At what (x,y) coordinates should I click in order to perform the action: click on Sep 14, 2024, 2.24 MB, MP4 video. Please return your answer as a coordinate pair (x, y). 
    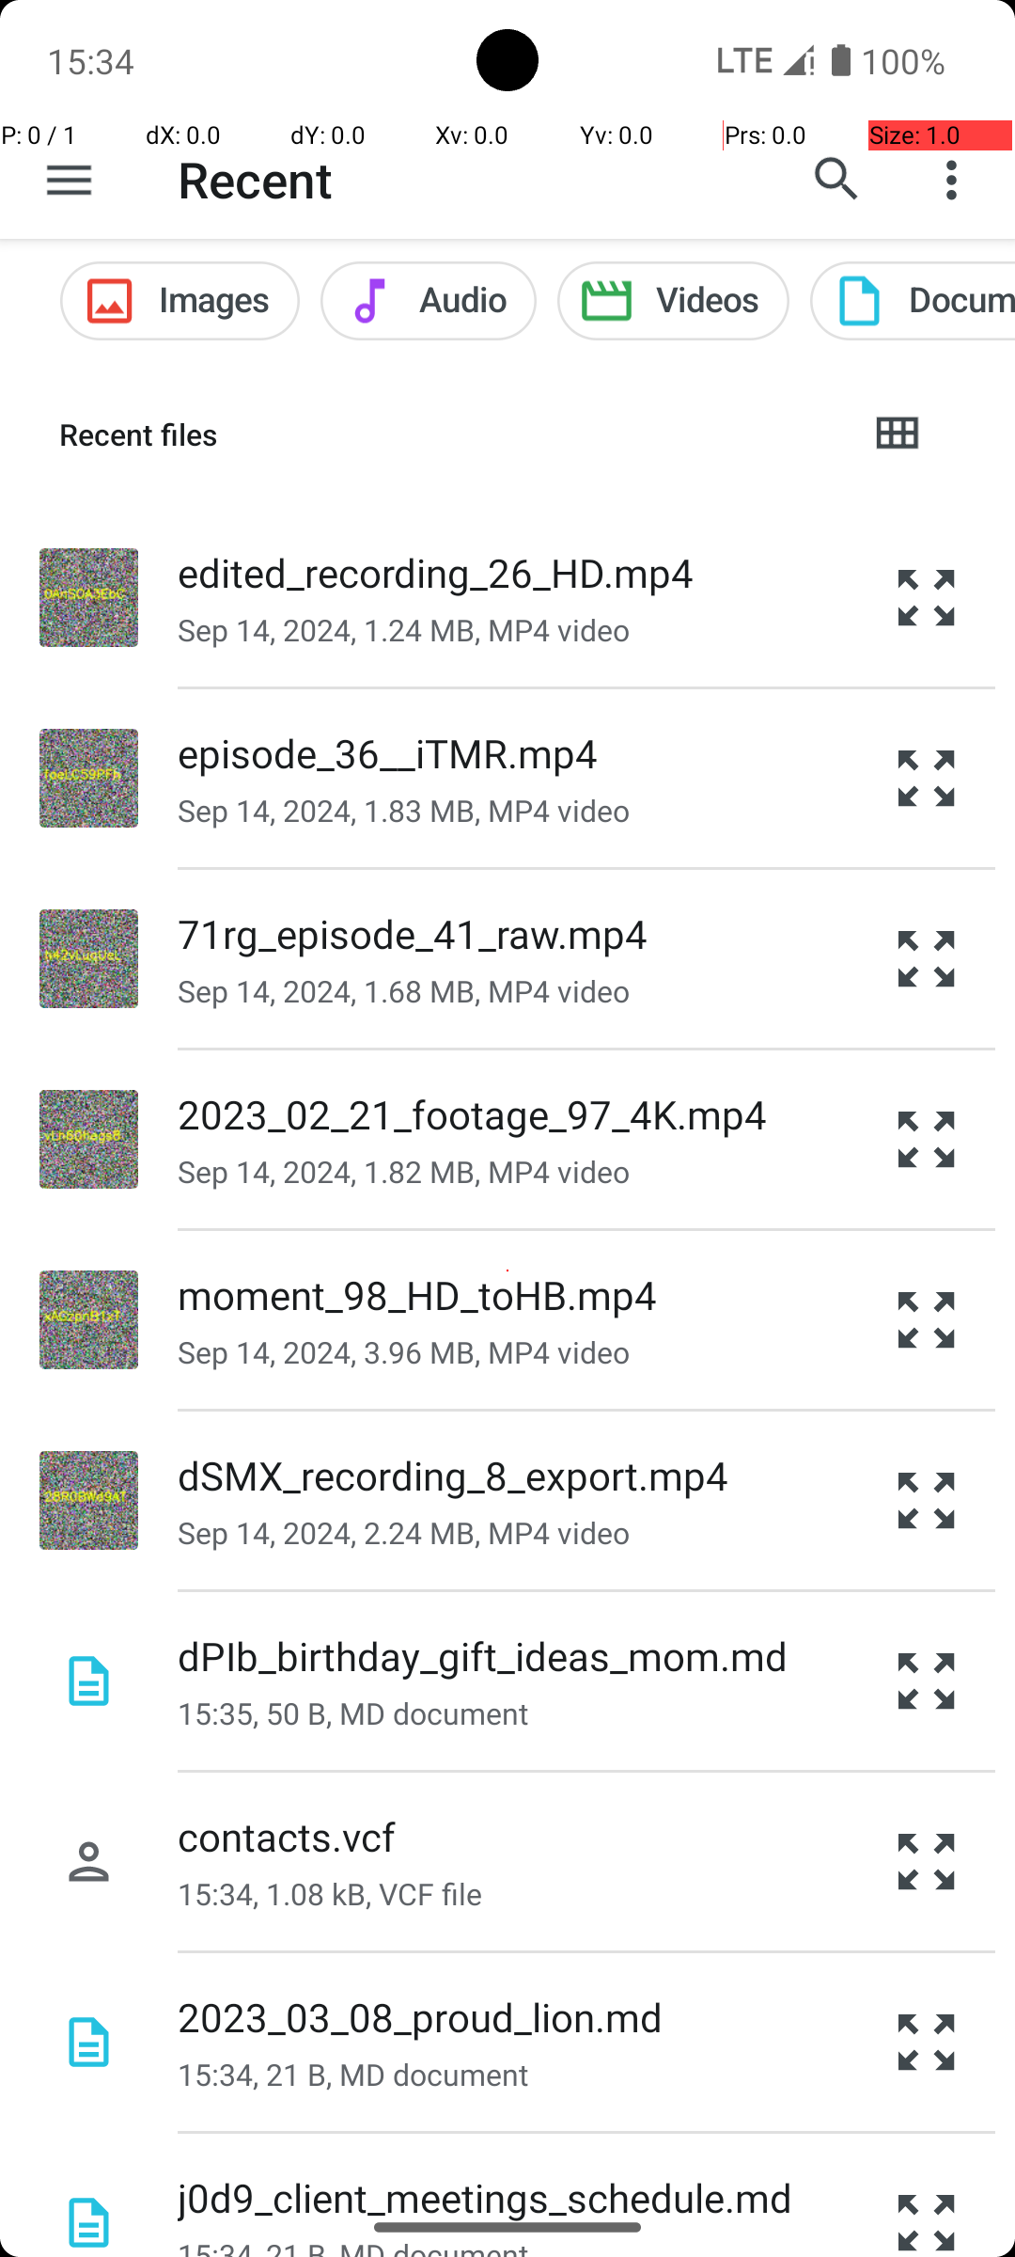
    Looking at the image, I should click on (404, 1533).